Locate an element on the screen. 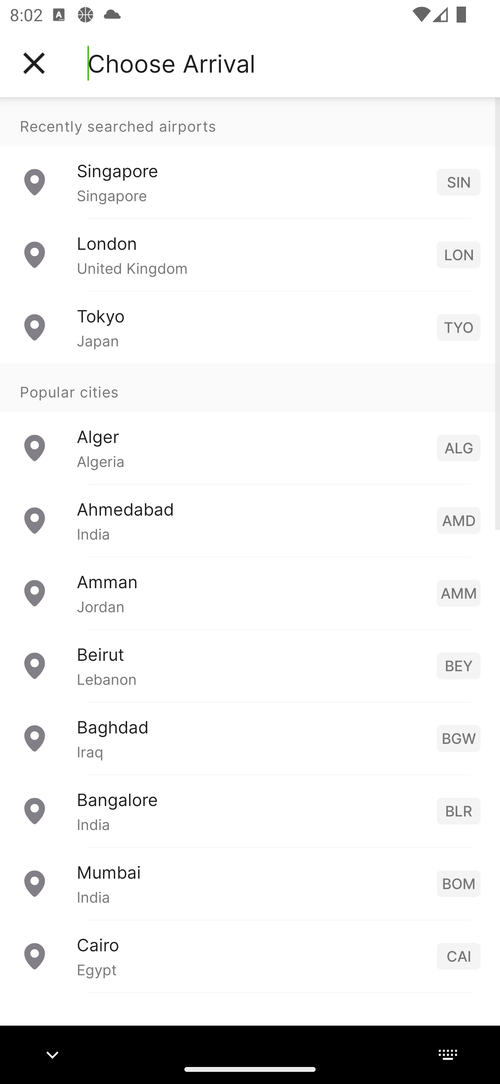 The width and height of the screenshot is (500, 1084). Baghdad Iraq BGW is located at coordinates (250, 737).